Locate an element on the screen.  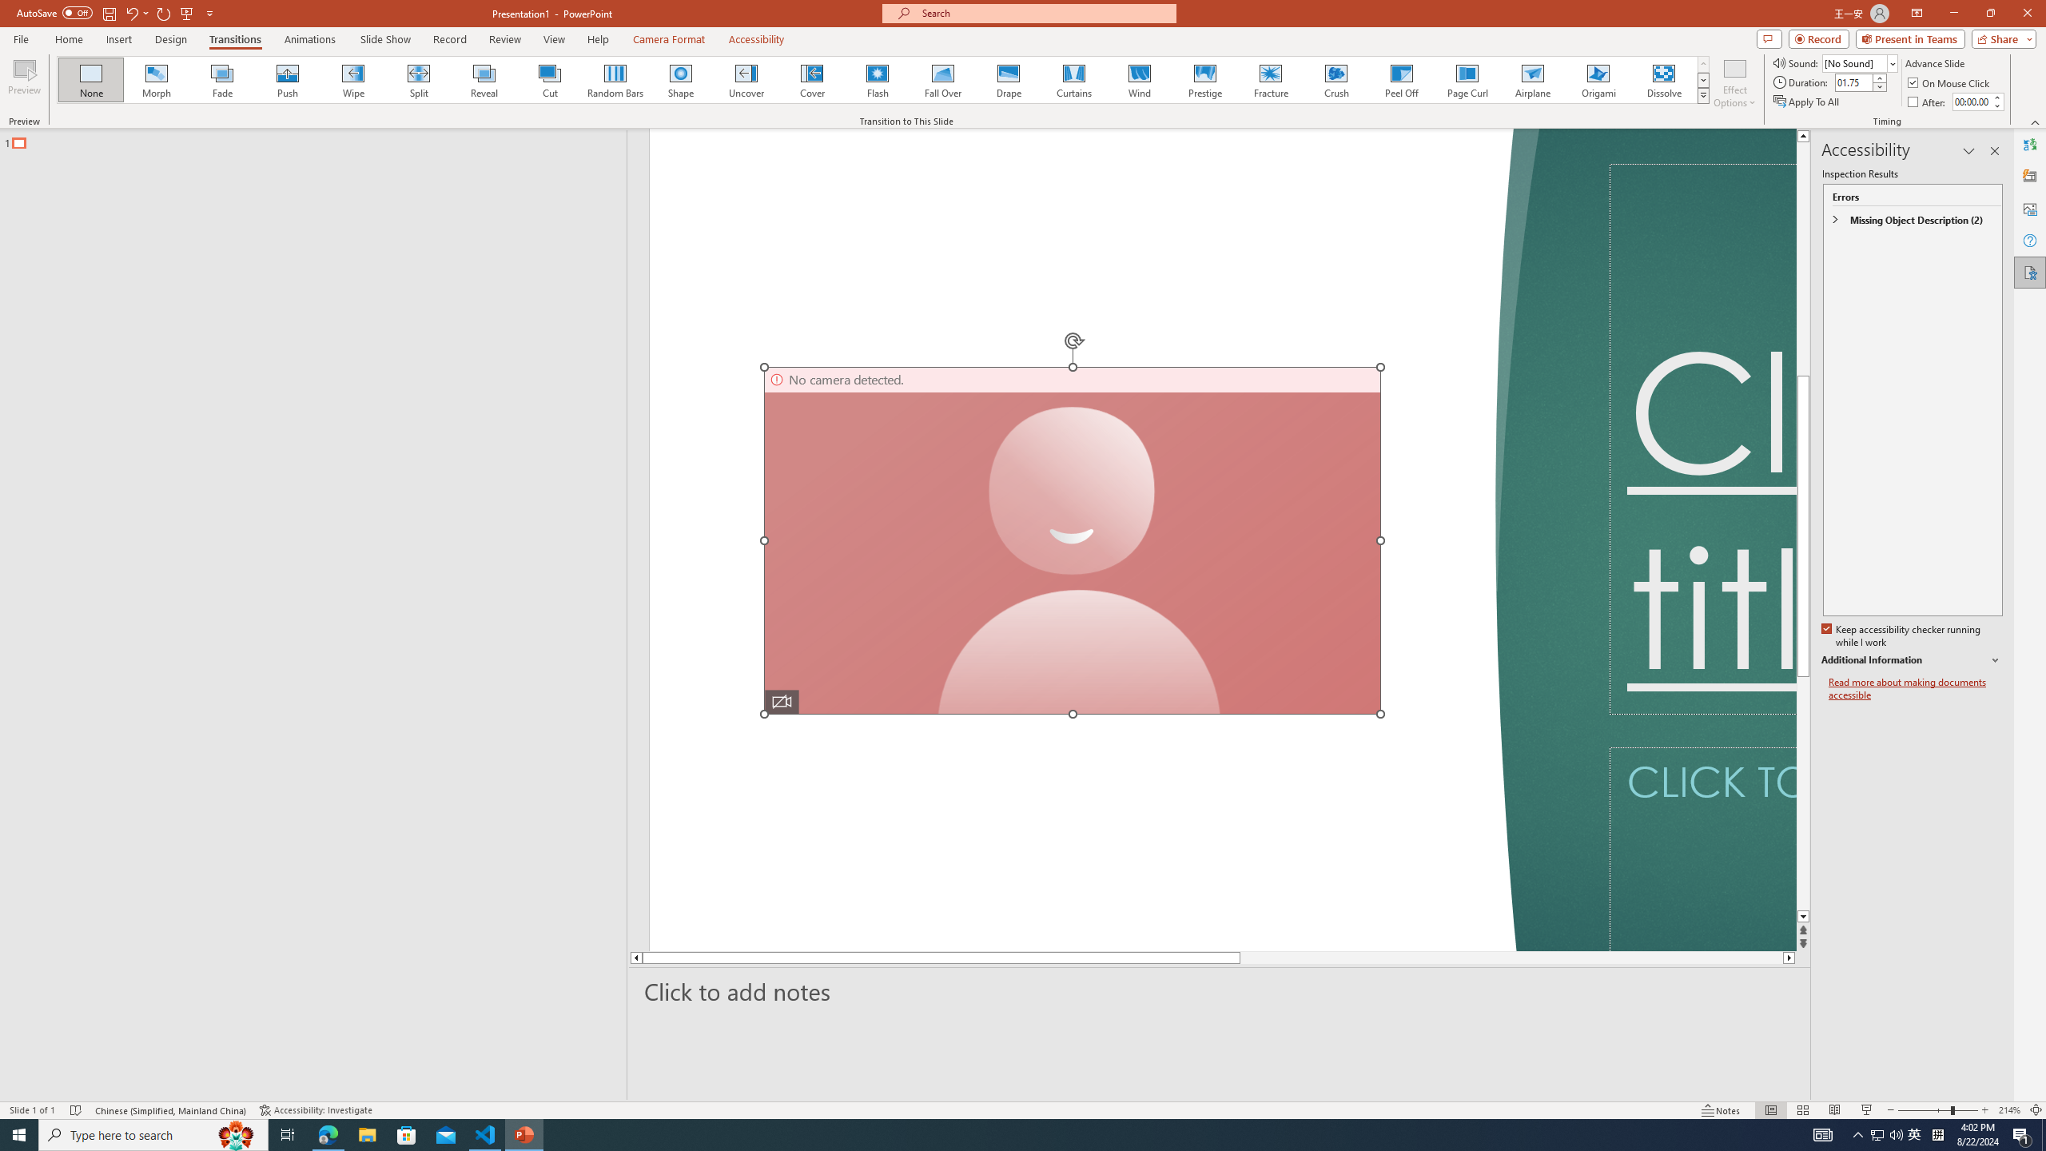
More is located at coordinates (1996, 97).